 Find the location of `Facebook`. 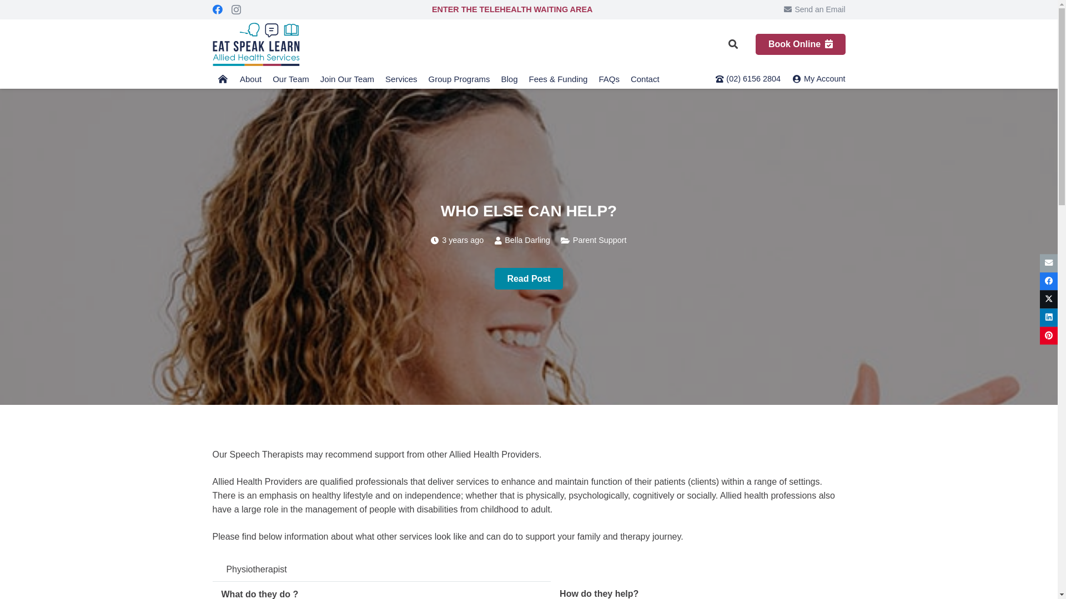

Facebook is located at coordinates (217, 9).